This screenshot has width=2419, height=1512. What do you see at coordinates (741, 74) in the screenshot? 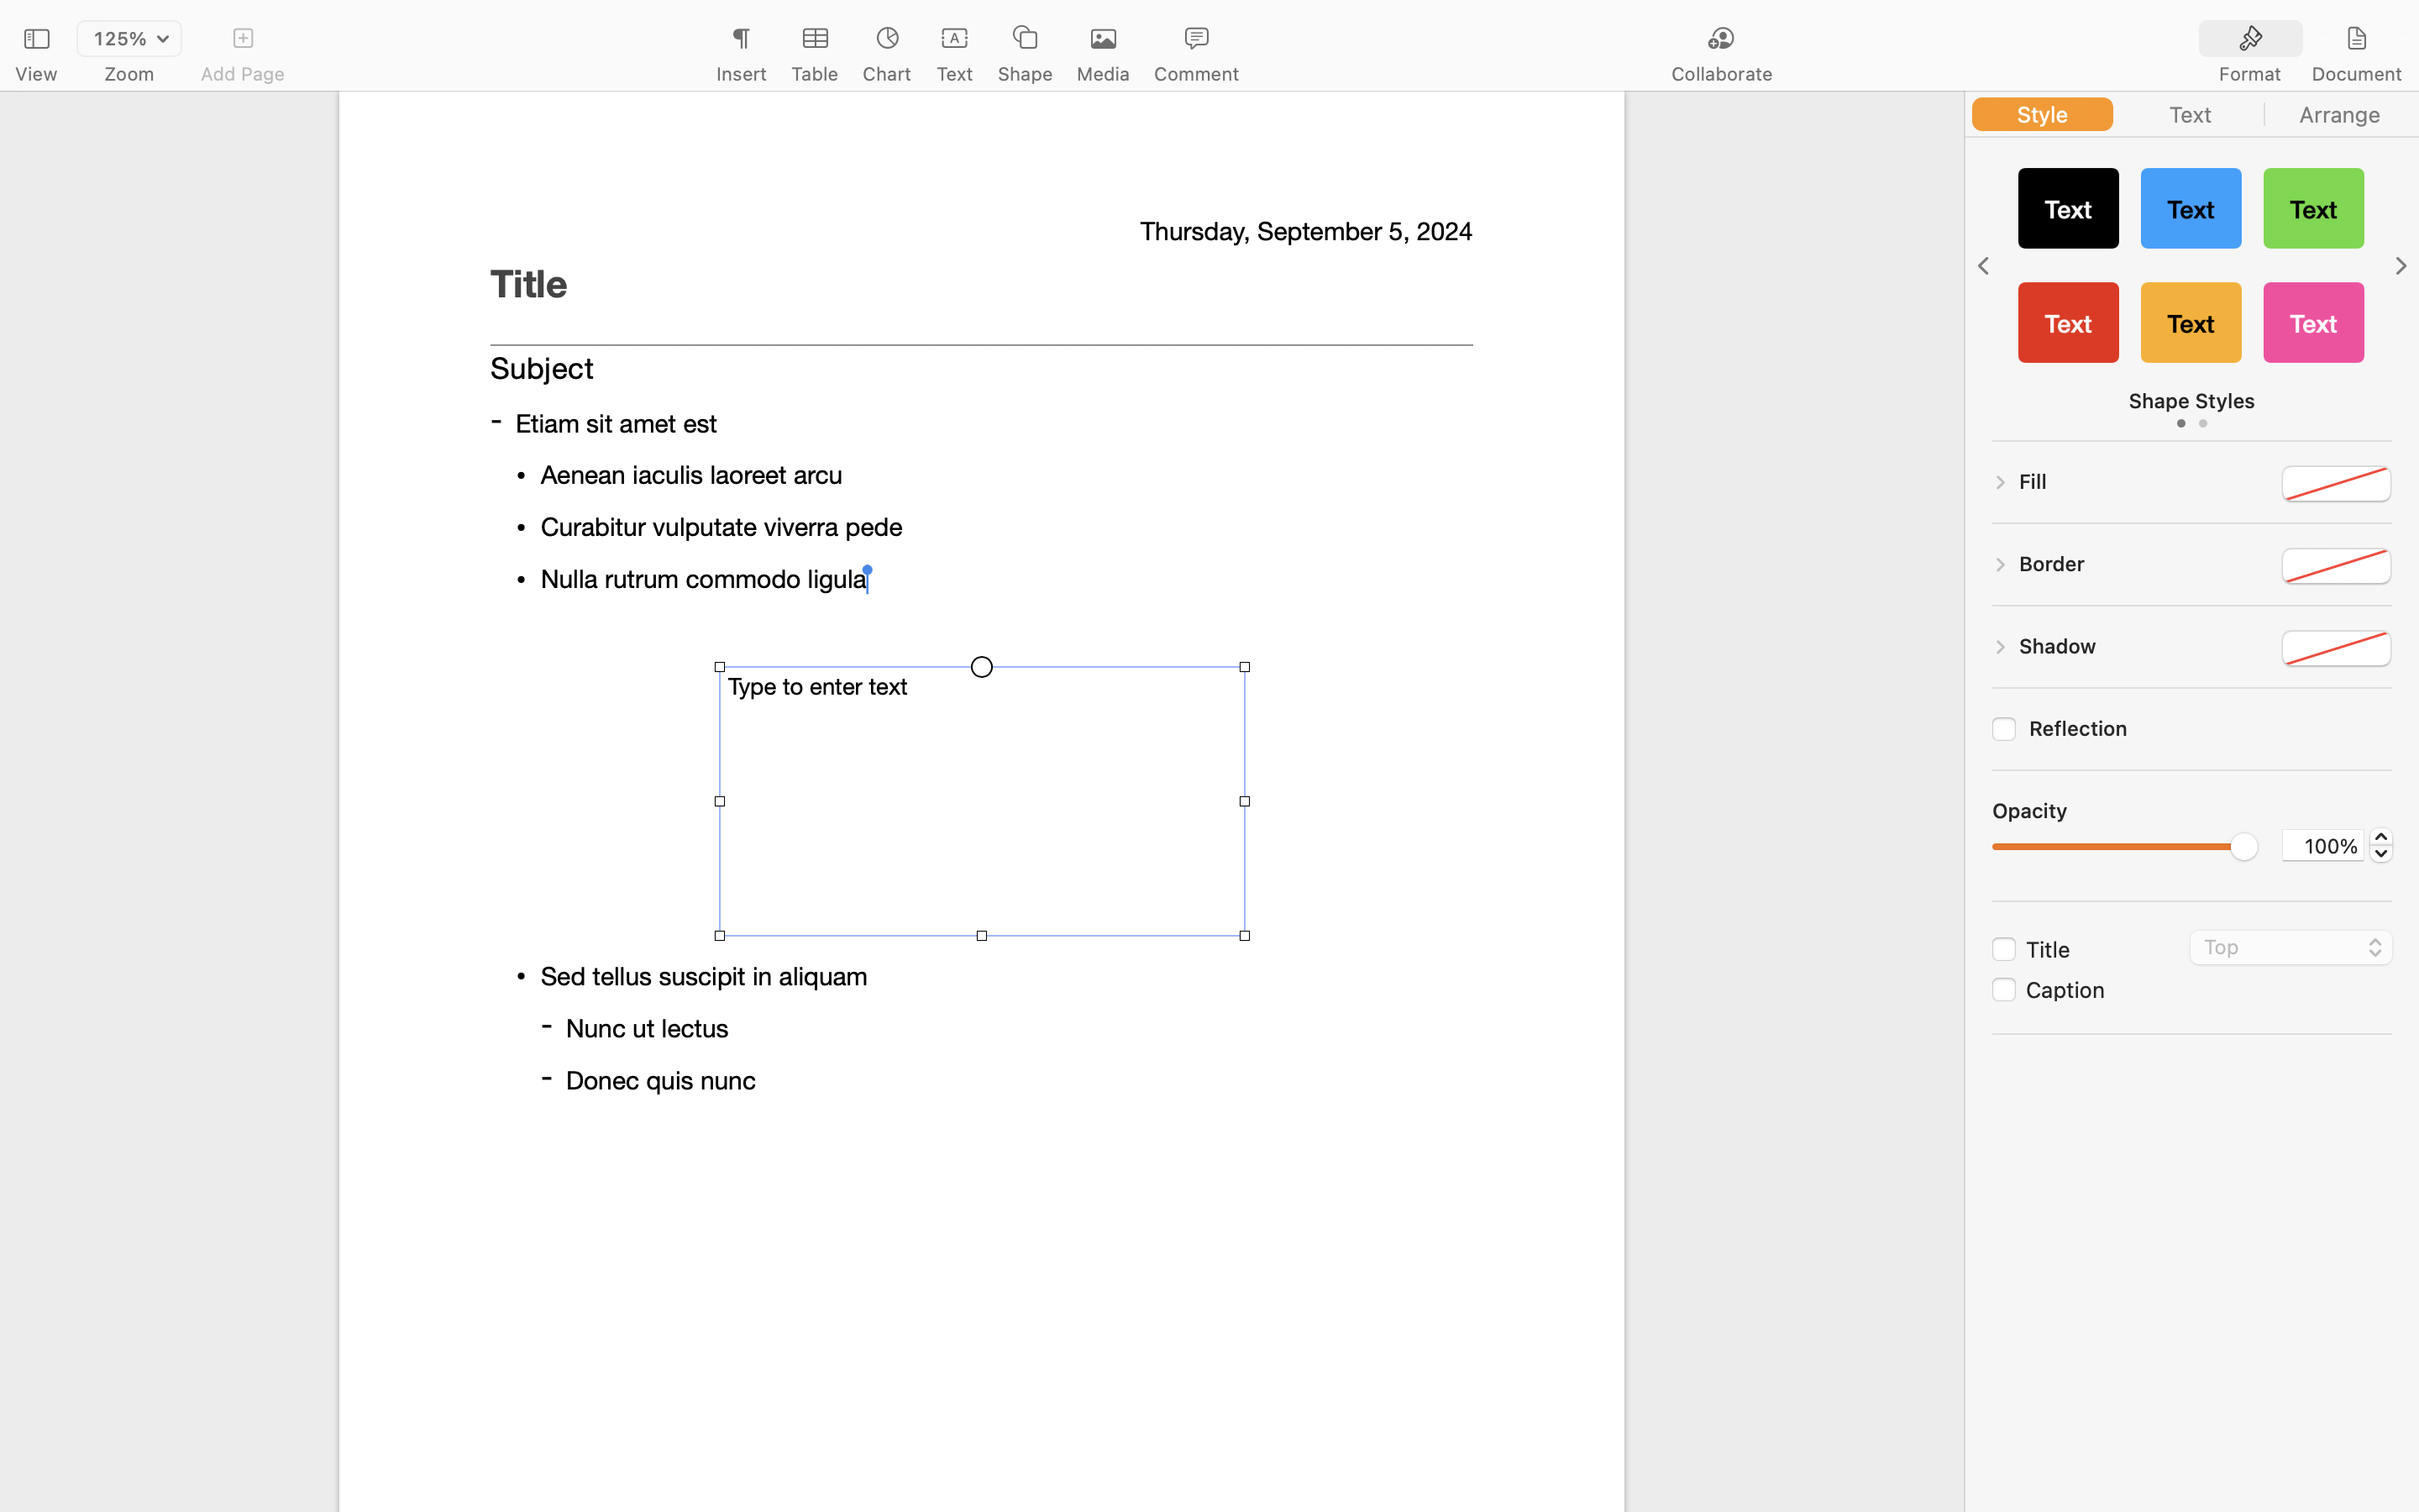
I see `Insert` at bounding box center [741, 74].